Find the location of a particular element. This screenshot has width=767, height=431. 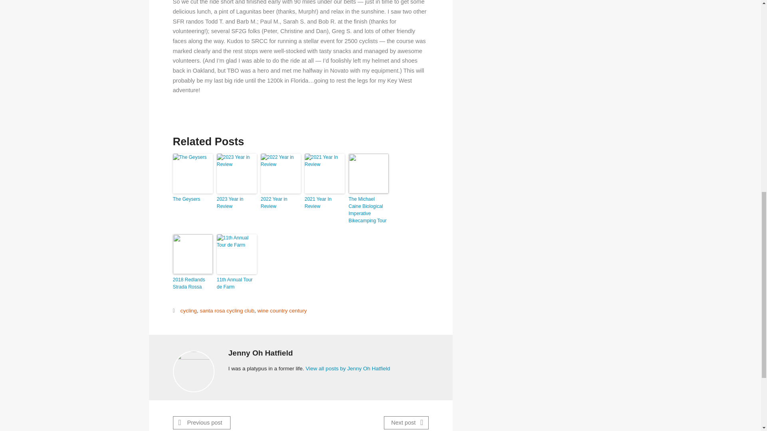

2023 Year in Review is located at coordinates (236, 203).